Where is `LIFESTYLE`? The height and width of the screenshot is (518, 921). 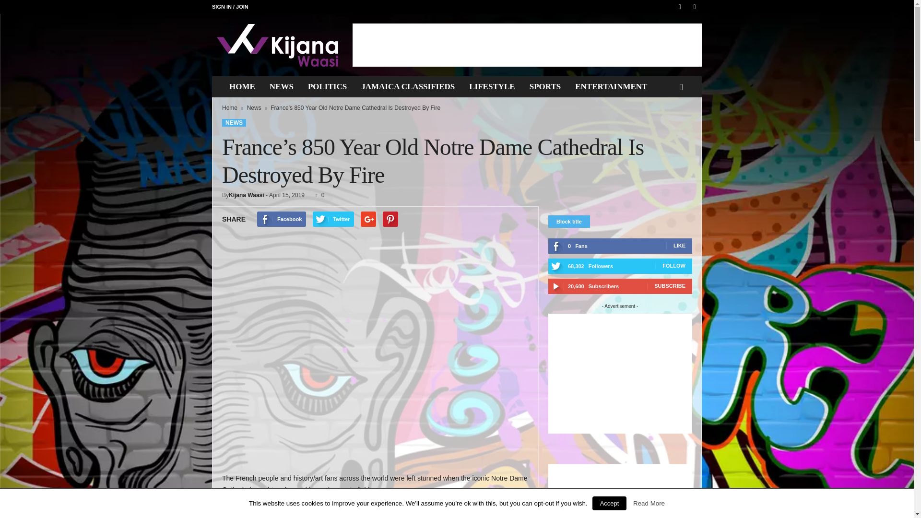
LIFESTYLE is located at coordinates (492, 86).